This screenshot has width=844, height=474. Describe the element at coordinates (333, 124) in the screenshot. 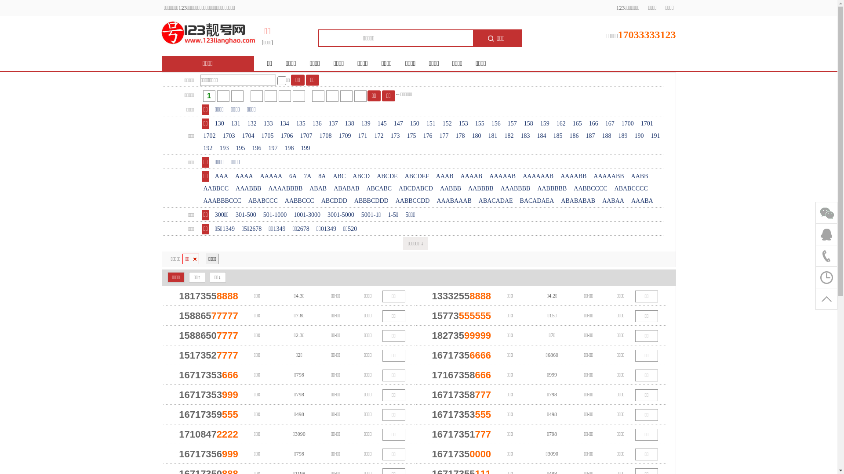

I see `137` at that location.